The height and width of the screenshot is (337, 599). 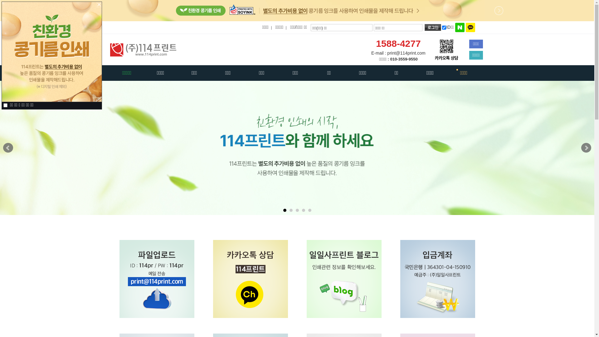 I want to click on 1, so click(x=285, y=210).